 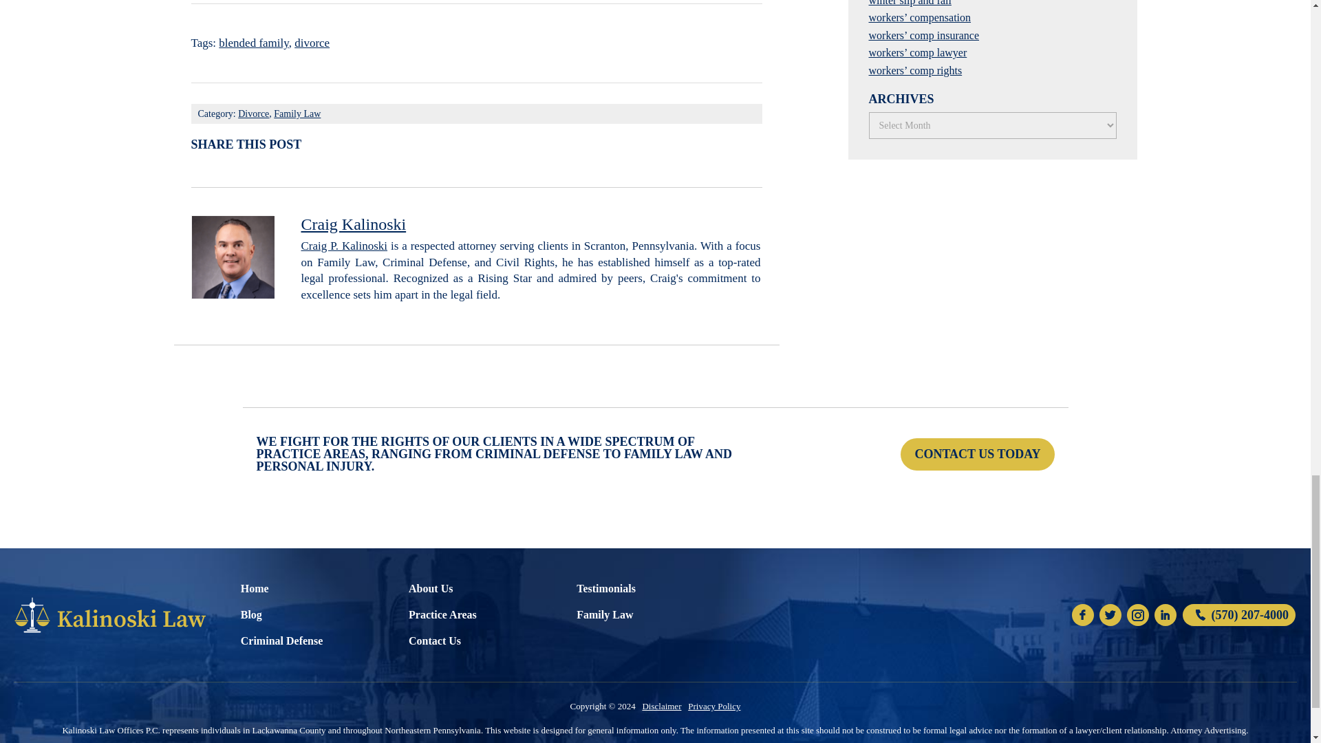 I want to click on blended family, so click(x=253, y=43).